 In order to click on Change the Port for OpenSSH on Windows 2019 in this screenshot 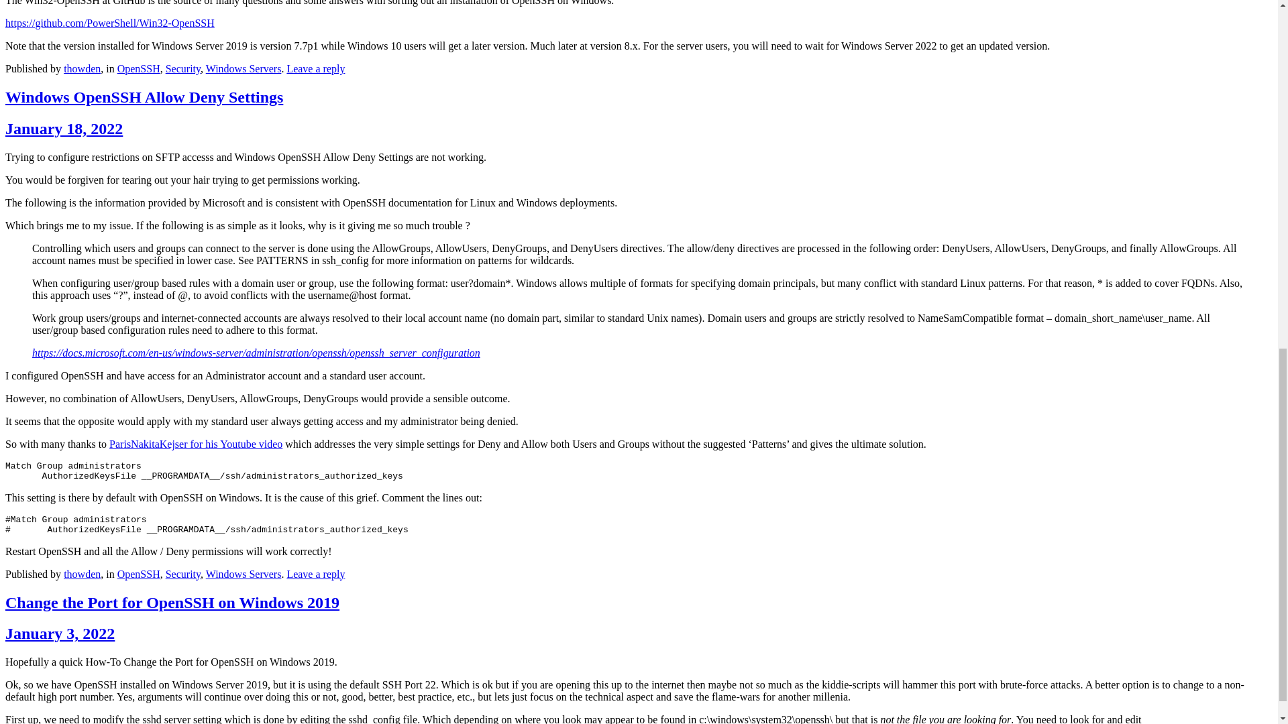, I will do `click(172, 602)`.